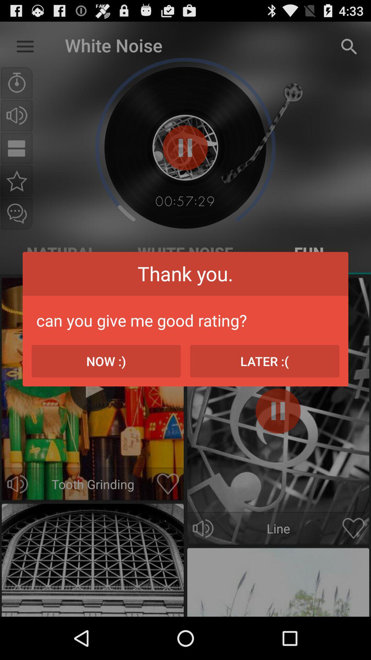  Describe the element at coordinates (106, 361) in the screenshot. I see `select the now :) icon` at that location.